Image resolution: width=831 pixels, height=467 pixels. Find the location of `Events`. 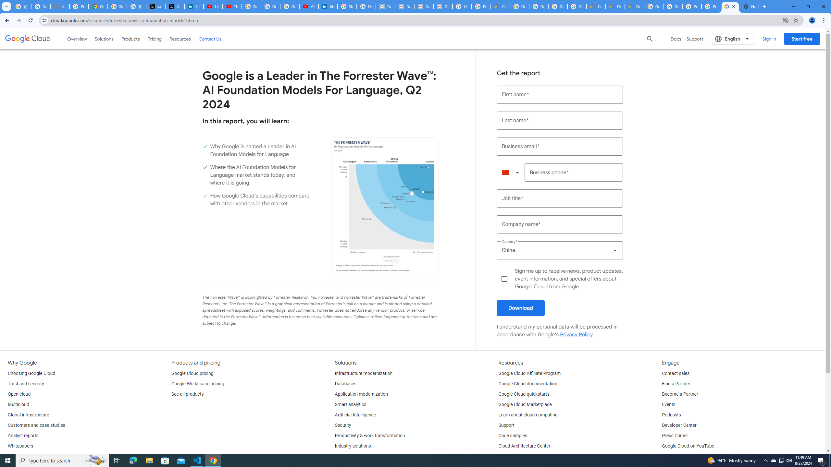

Events is located at coordinates (668, 405).